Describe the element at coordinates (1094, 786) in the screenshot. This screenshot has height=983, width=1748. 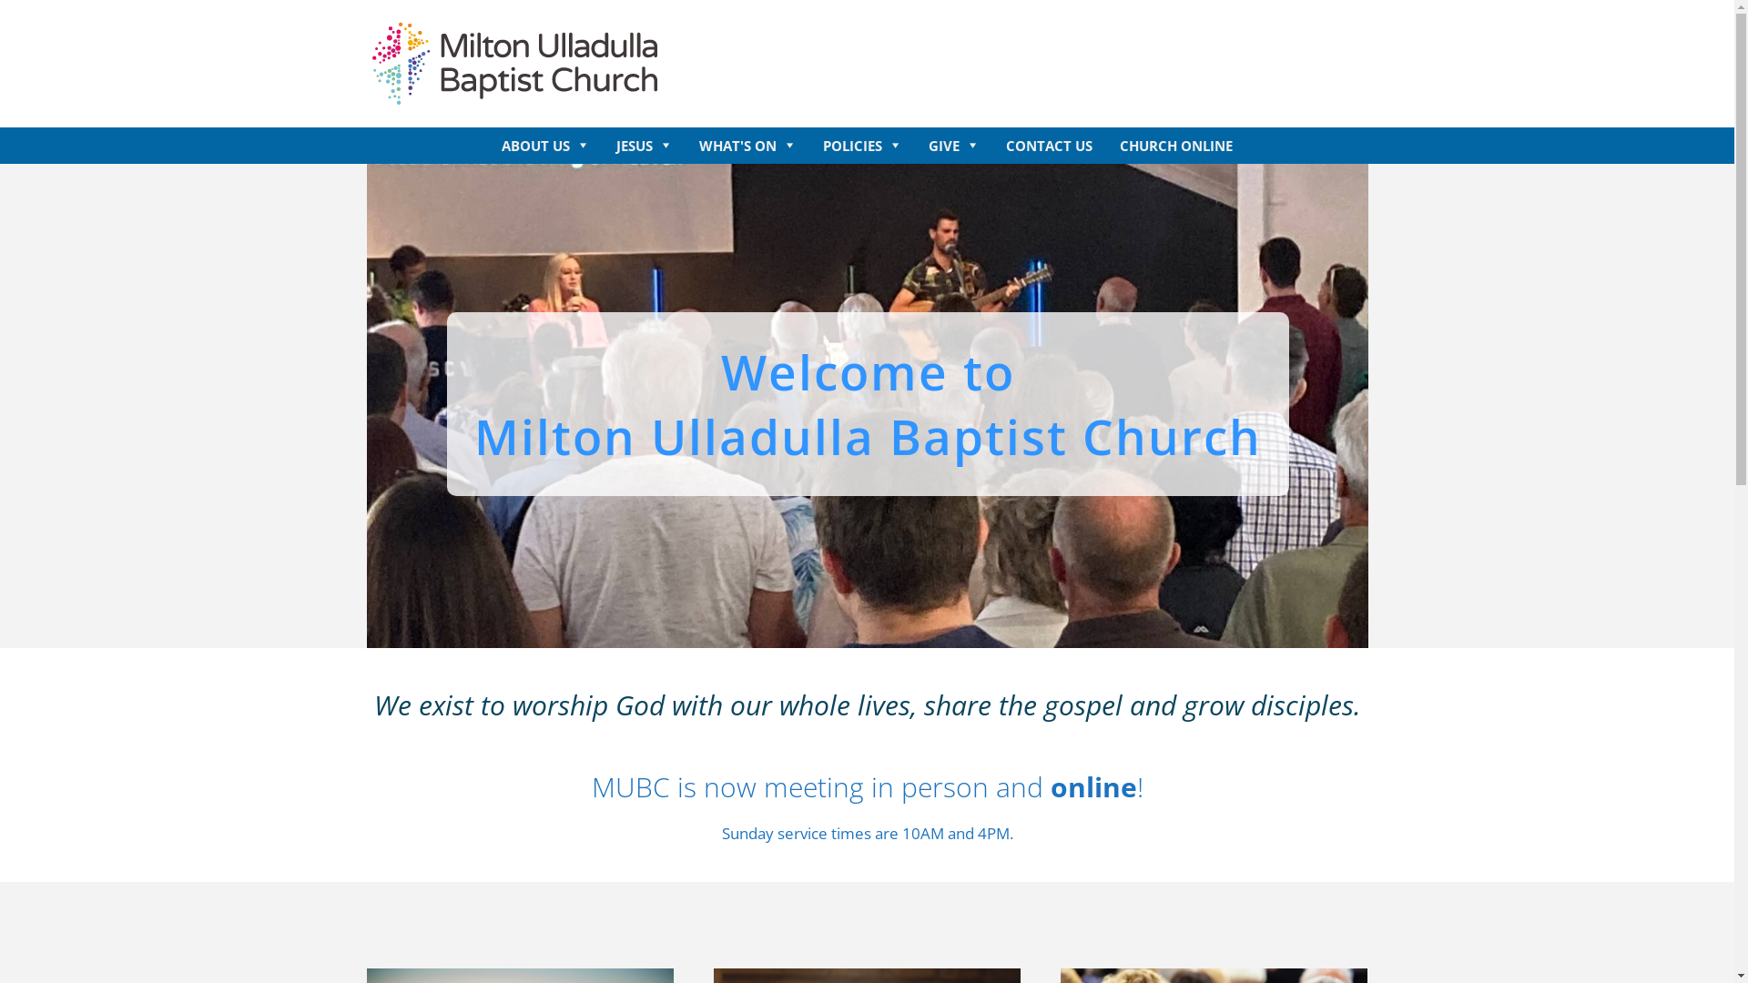
I see `online` at that location.